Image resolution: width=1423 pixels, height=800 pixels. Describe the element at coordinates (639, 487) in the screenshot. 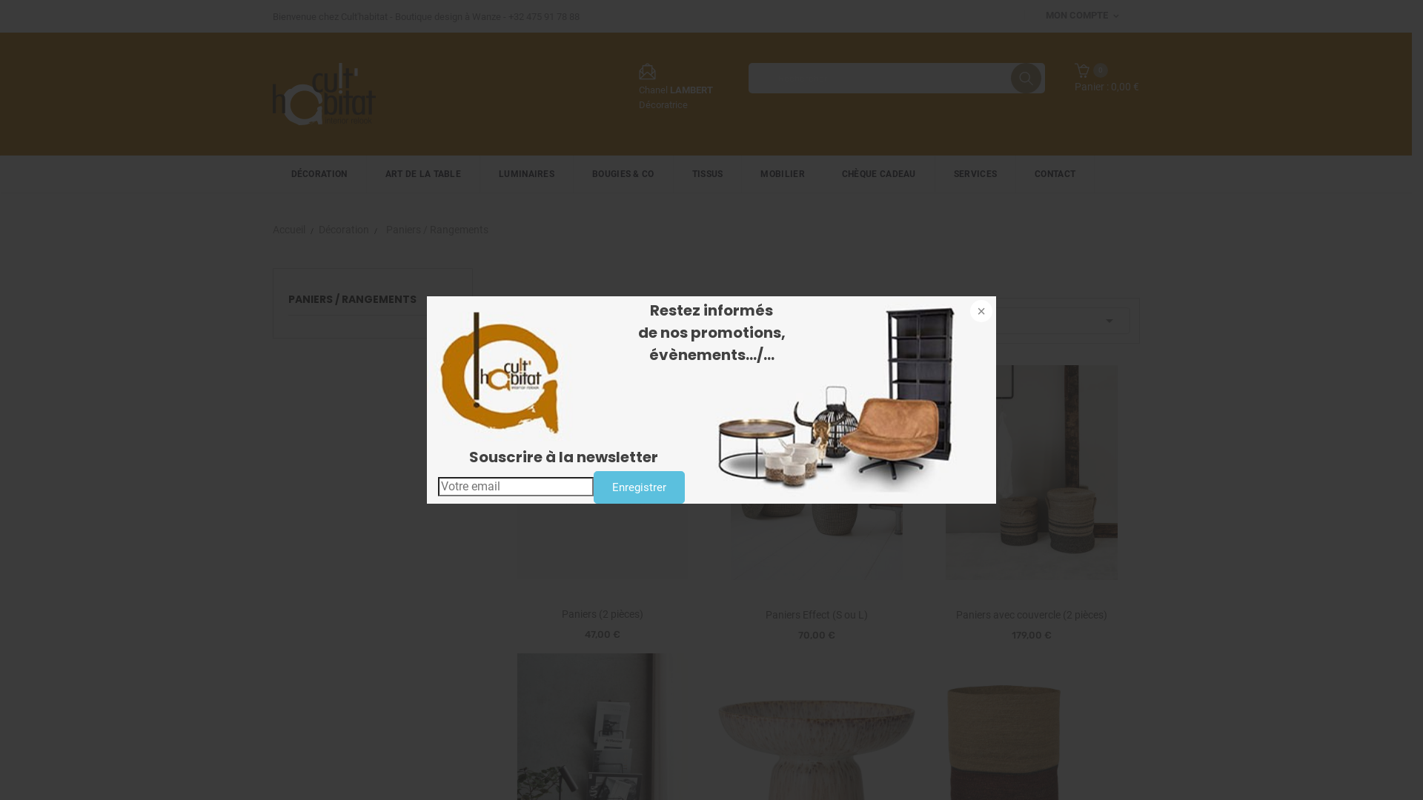

I see `Enregistrer` at that location.